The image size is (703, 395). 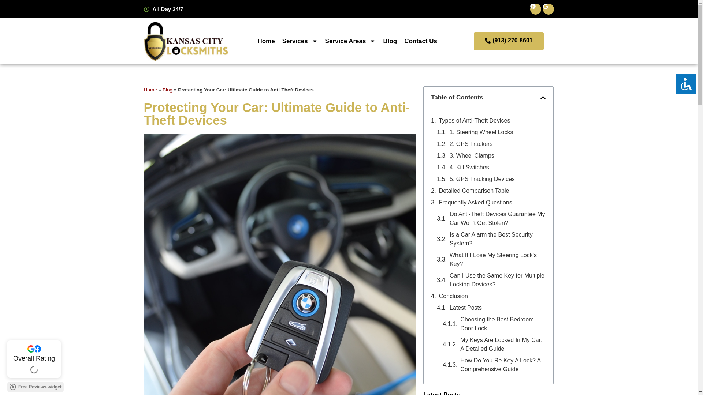 I want to click on Free Reviews widget, so click(x=35, y=387).